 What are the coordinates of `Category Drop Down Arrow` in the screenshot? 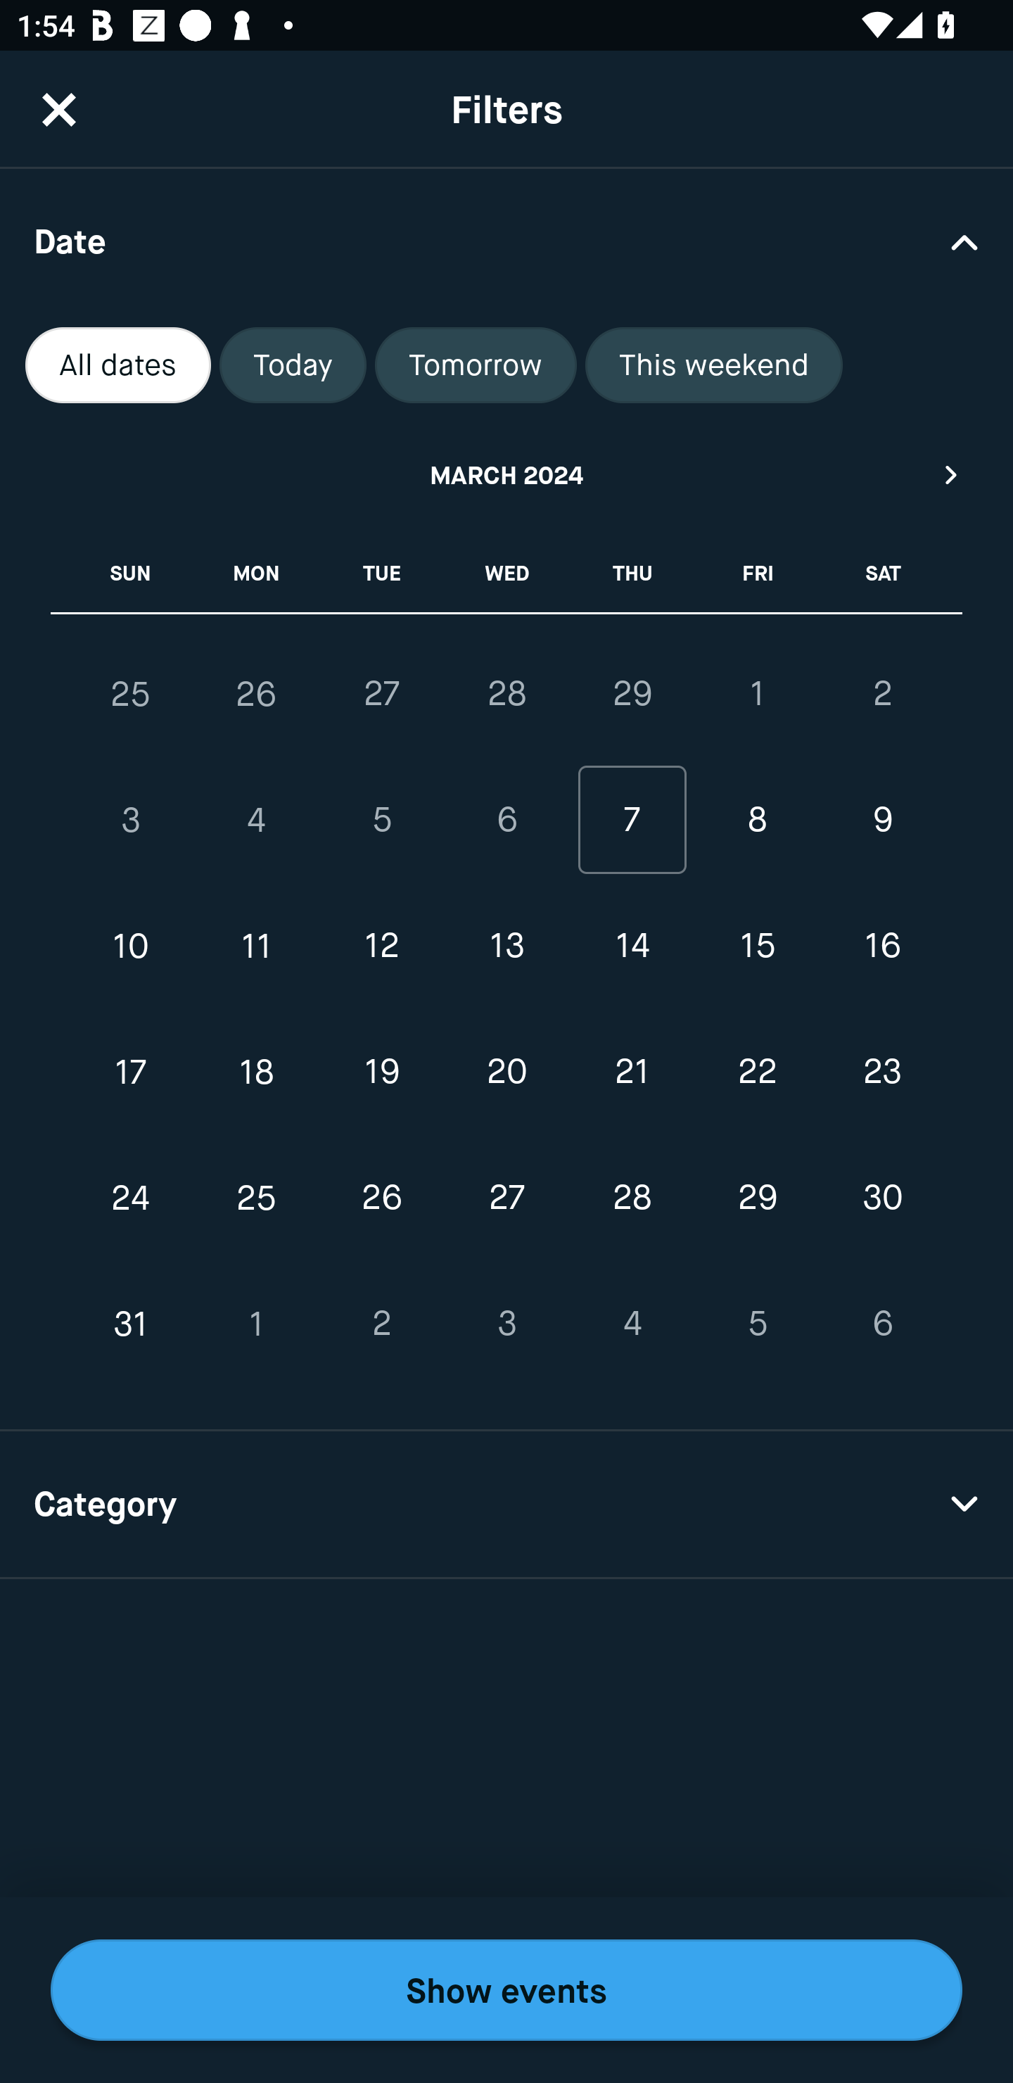 It's located at (507, 1505).